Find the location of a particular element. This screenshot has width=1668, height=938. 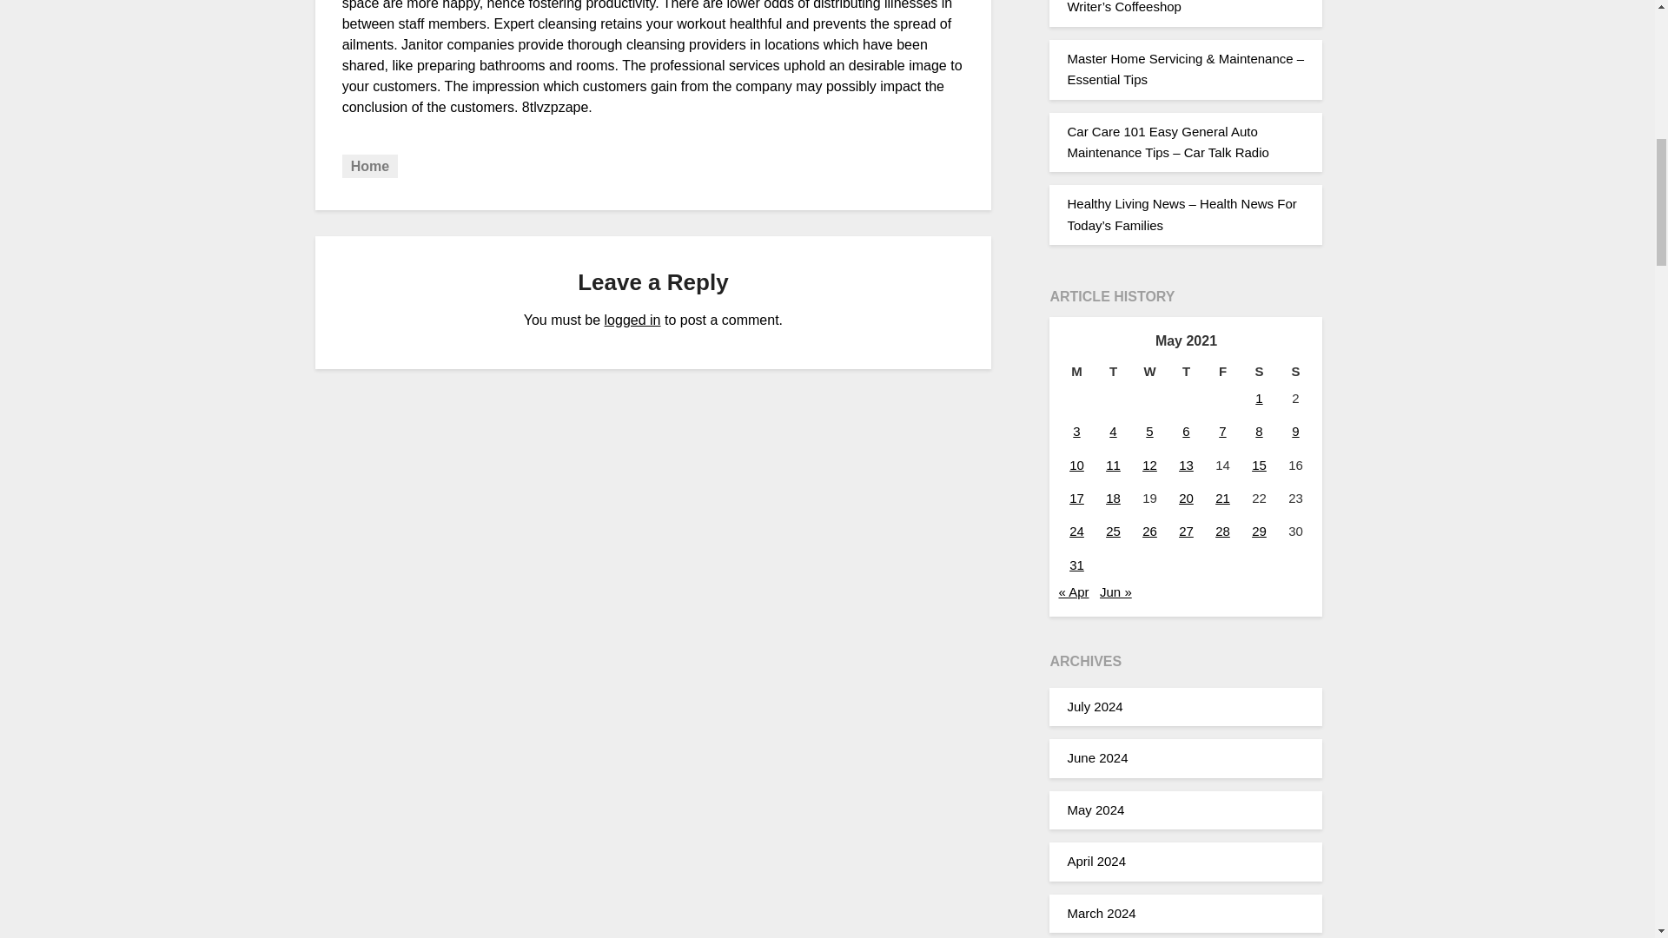

Sunday is located at coordinates (1295, 371).